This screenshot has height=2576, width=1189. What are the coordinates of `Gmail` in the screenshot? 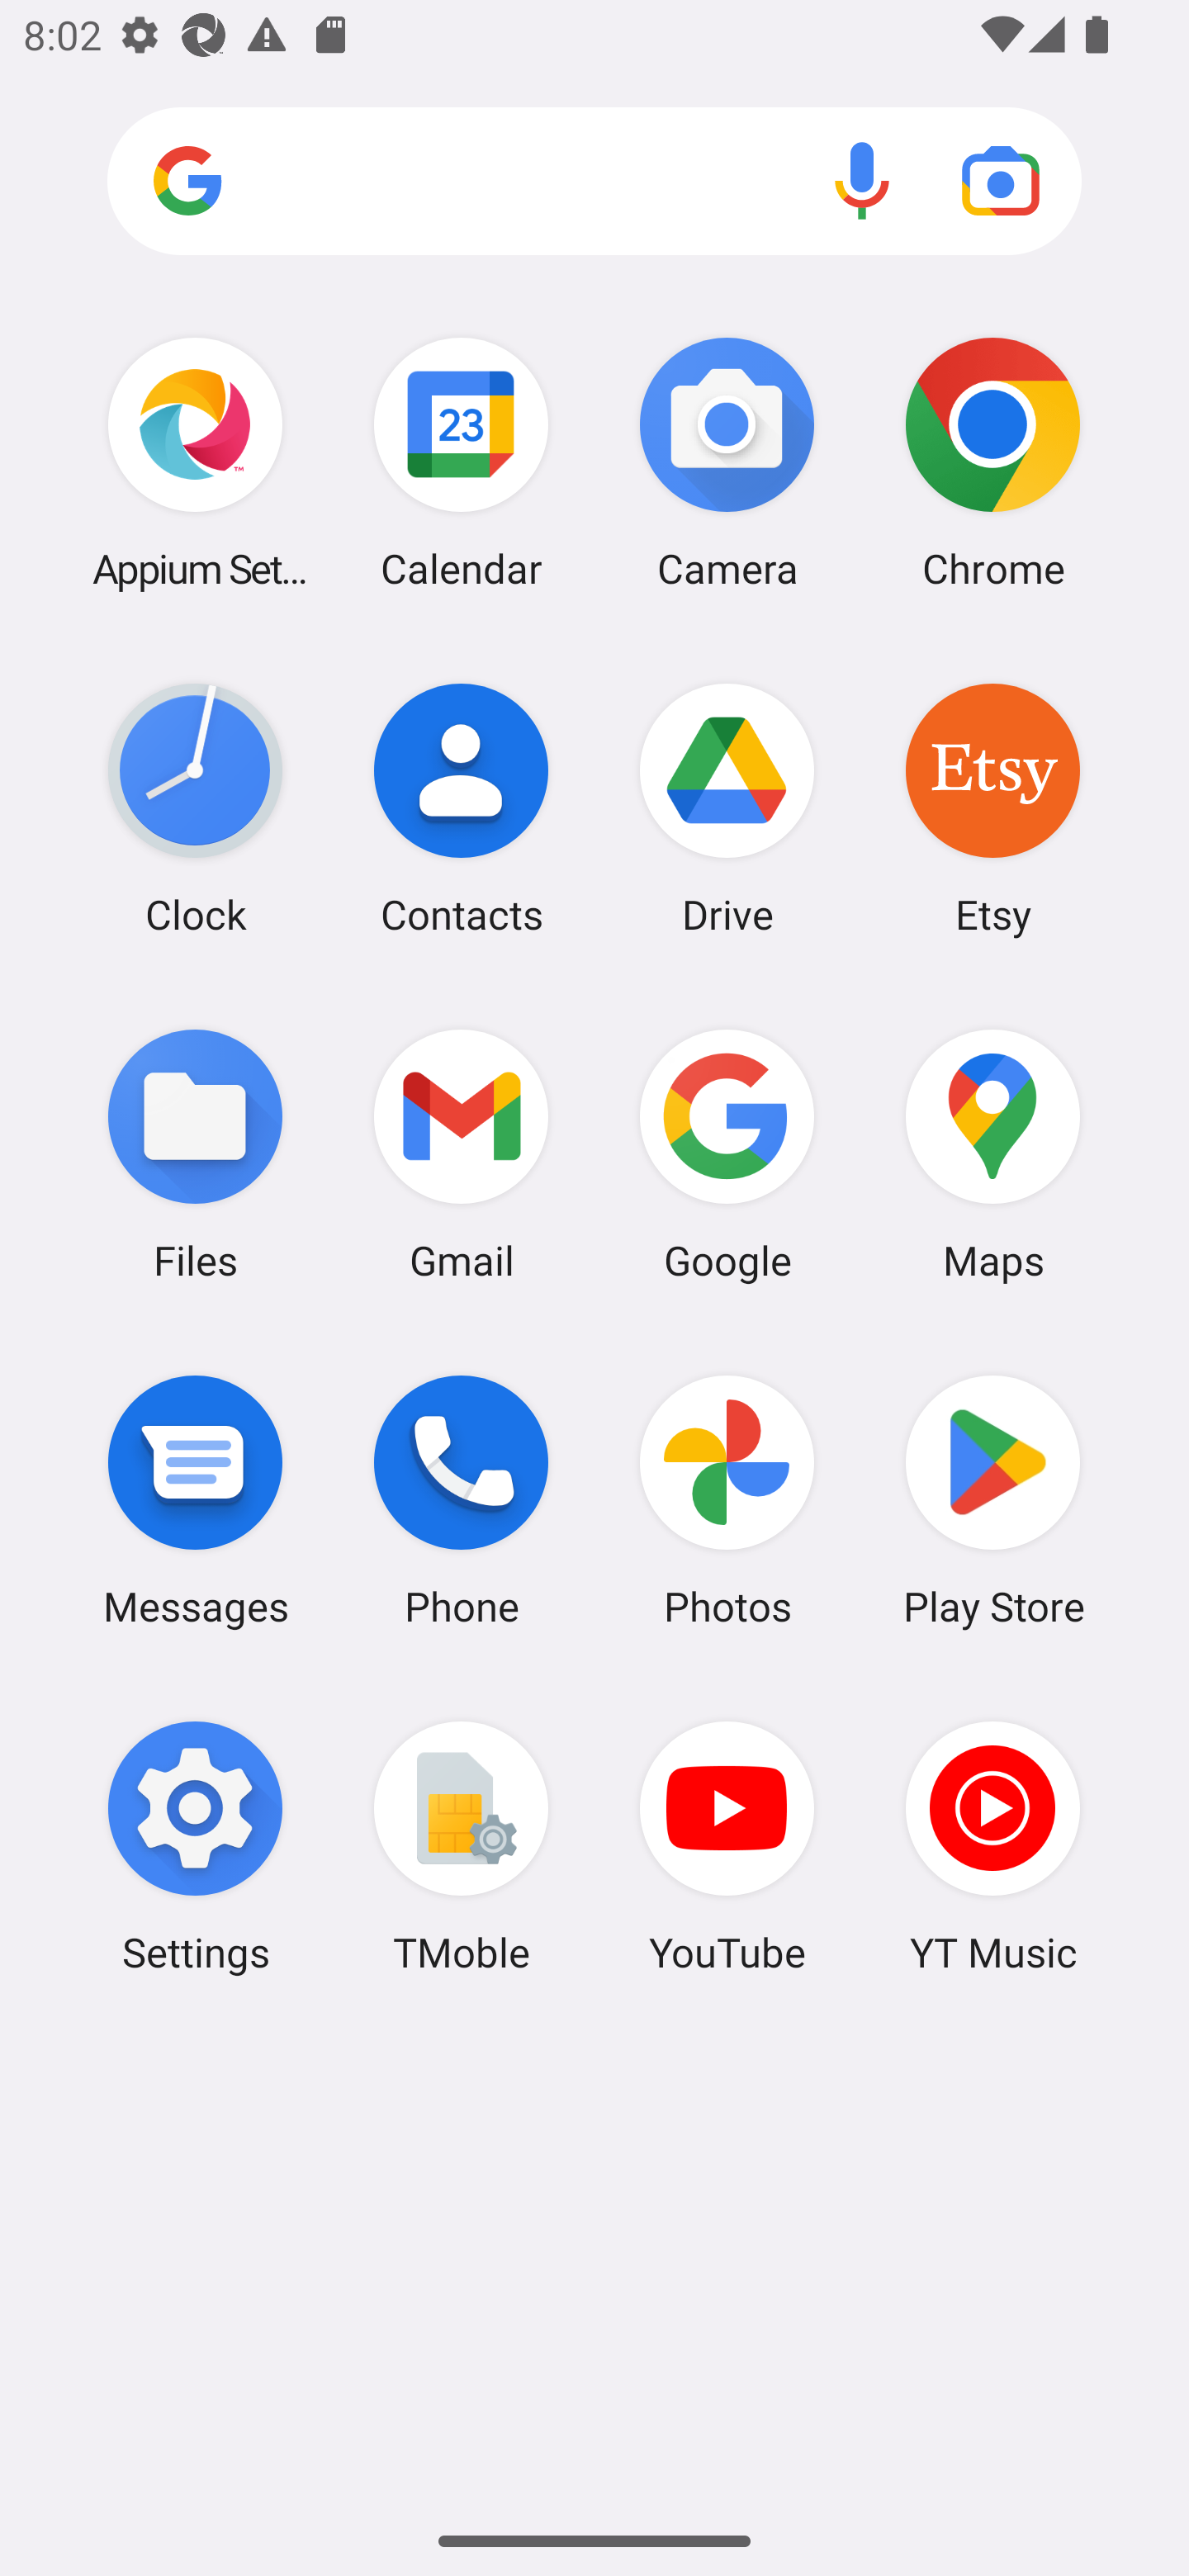 It's located at (461, 1153).